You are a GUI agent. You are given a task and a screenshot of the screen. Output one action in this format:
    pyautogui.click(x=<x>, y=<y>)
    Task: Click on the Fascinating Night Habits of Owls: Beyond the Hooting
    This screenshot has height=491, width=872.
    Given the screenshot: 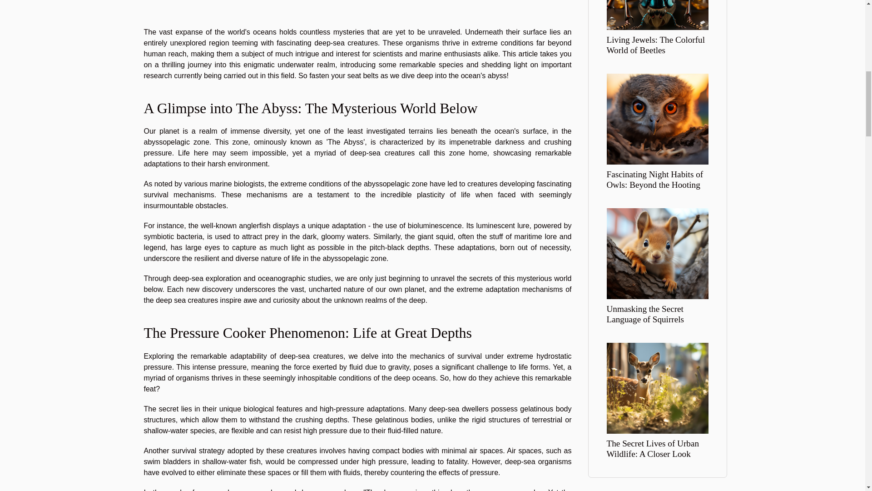 What is the action you would take?
    pyautogui.click(x=655, y=179)
    